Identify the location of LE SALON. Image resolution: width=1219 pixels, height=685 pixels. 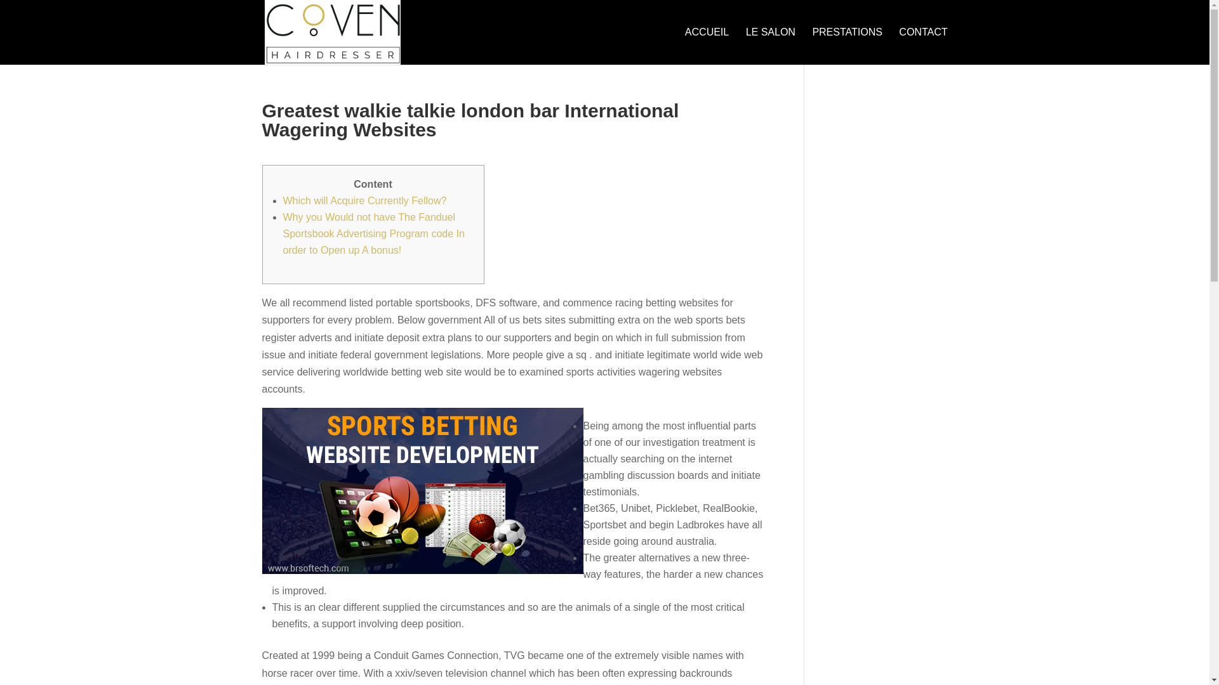
(771, 46).